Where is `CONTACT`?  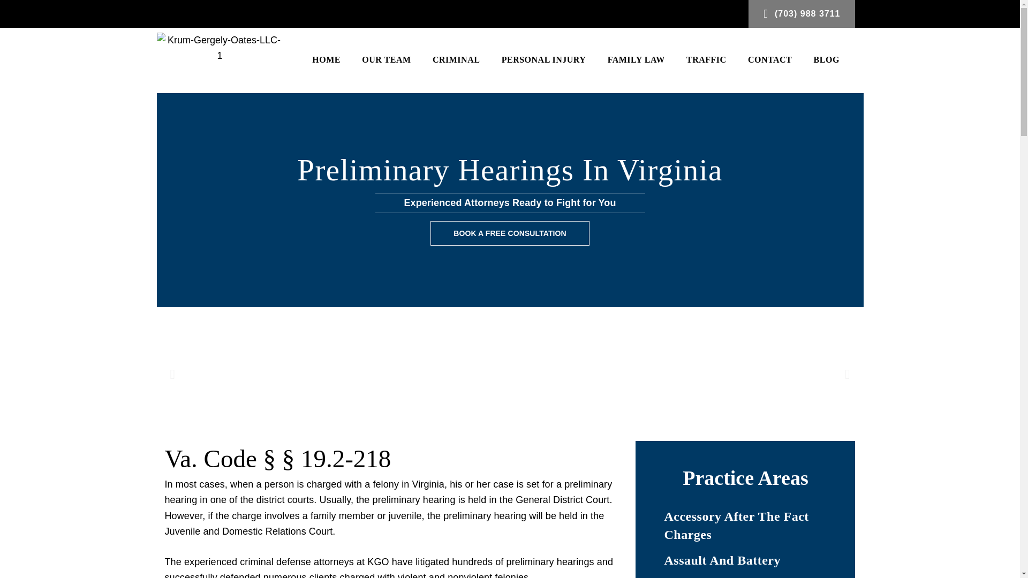
CONTACT is located at coordinates (770, 60).